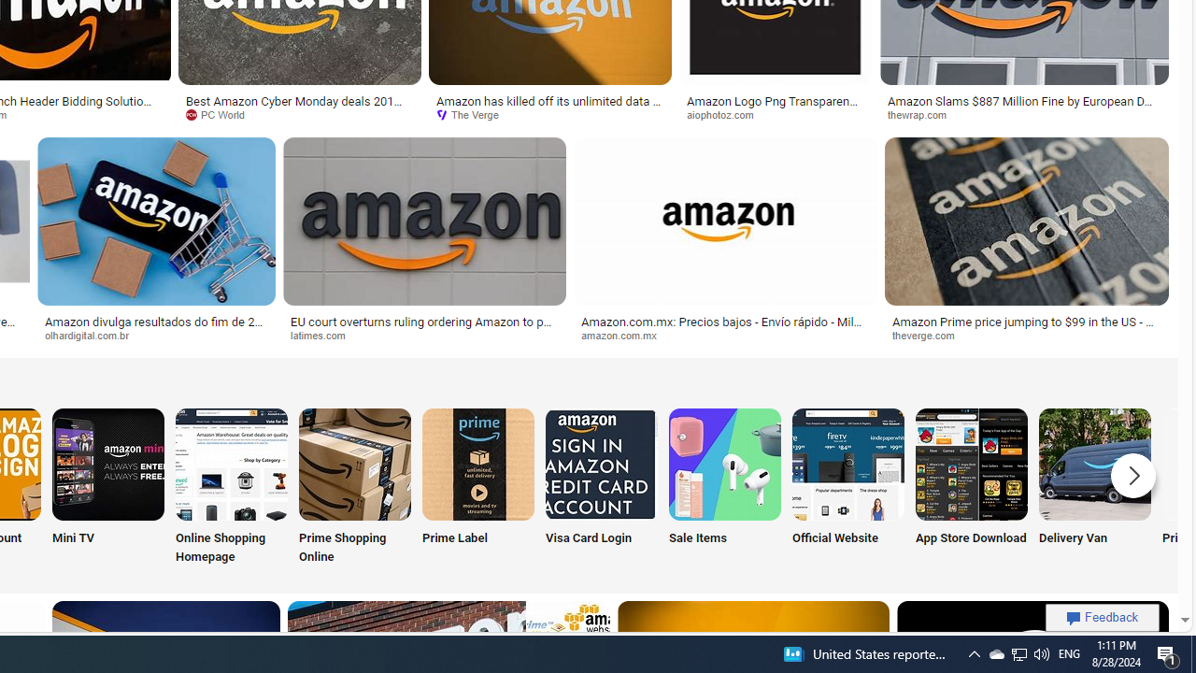  I want to click on theverge.com, so click(929, 335).